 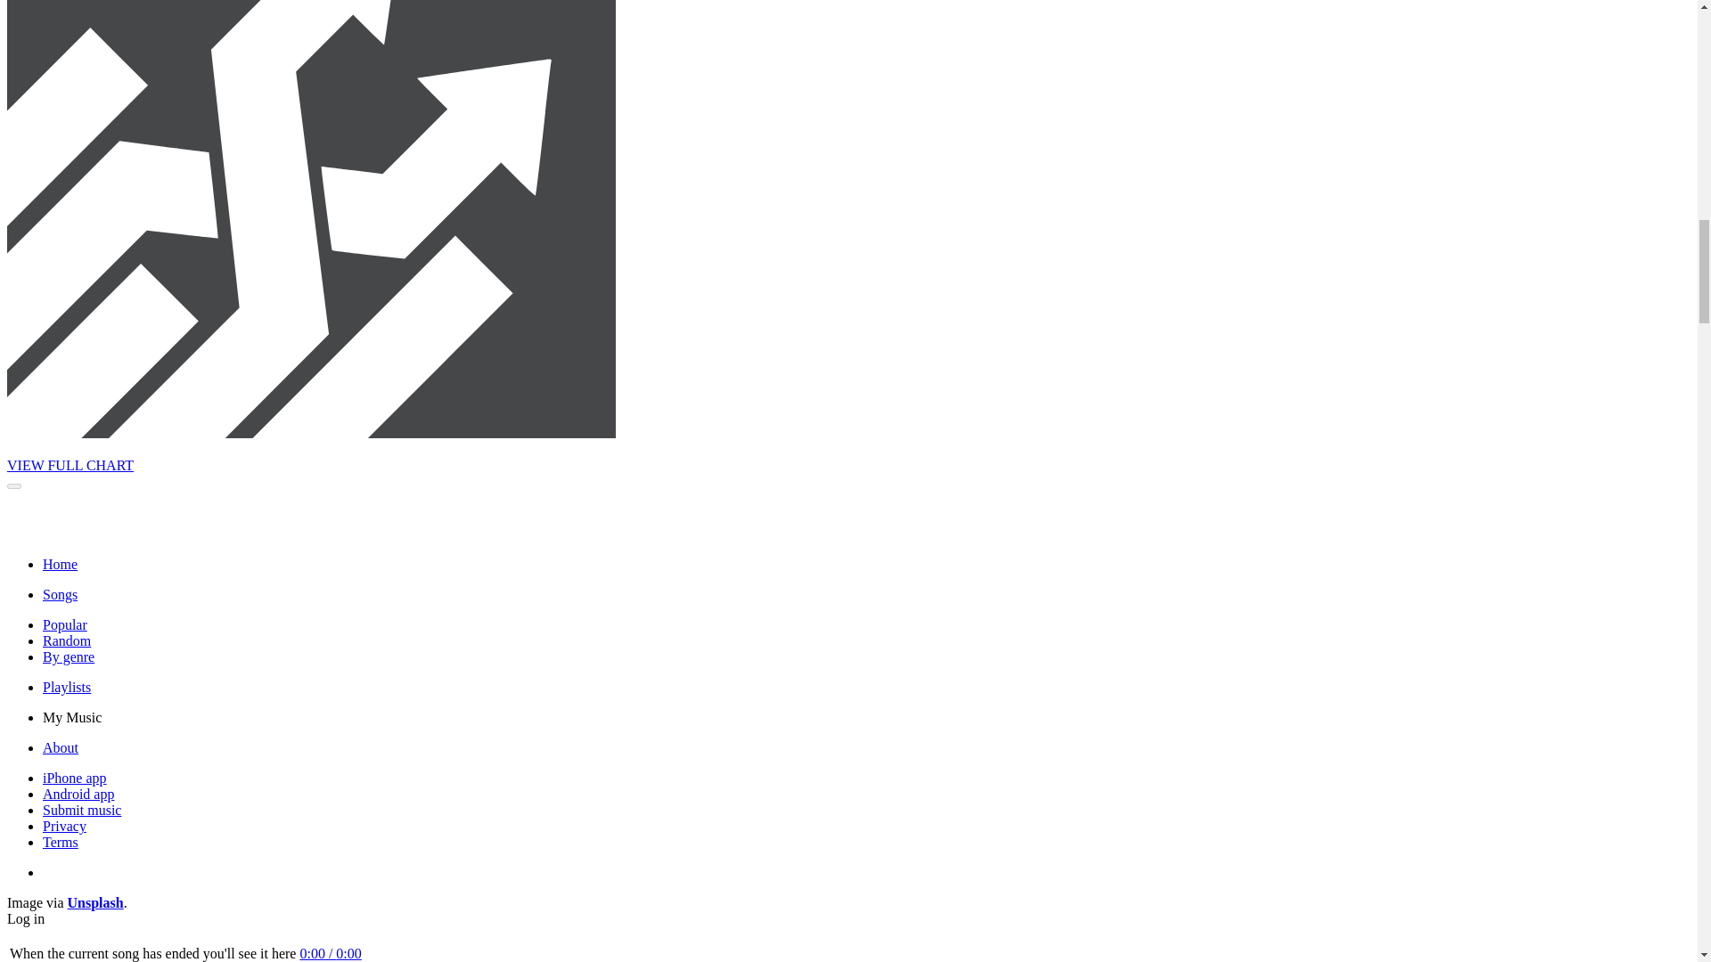 I want to click on Popular, so click(x=64, y=624).